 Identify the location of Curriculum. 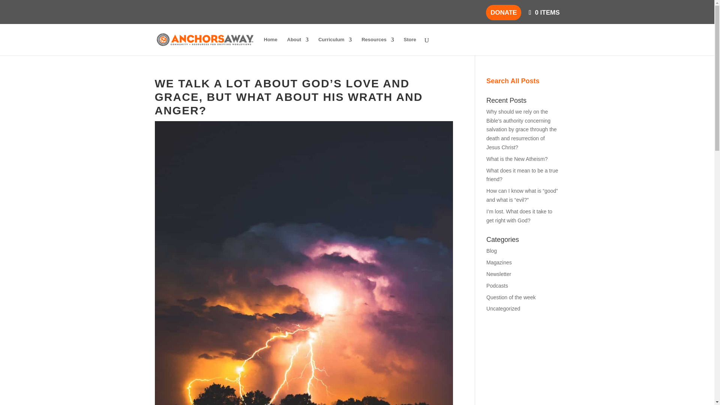
(335, 46).